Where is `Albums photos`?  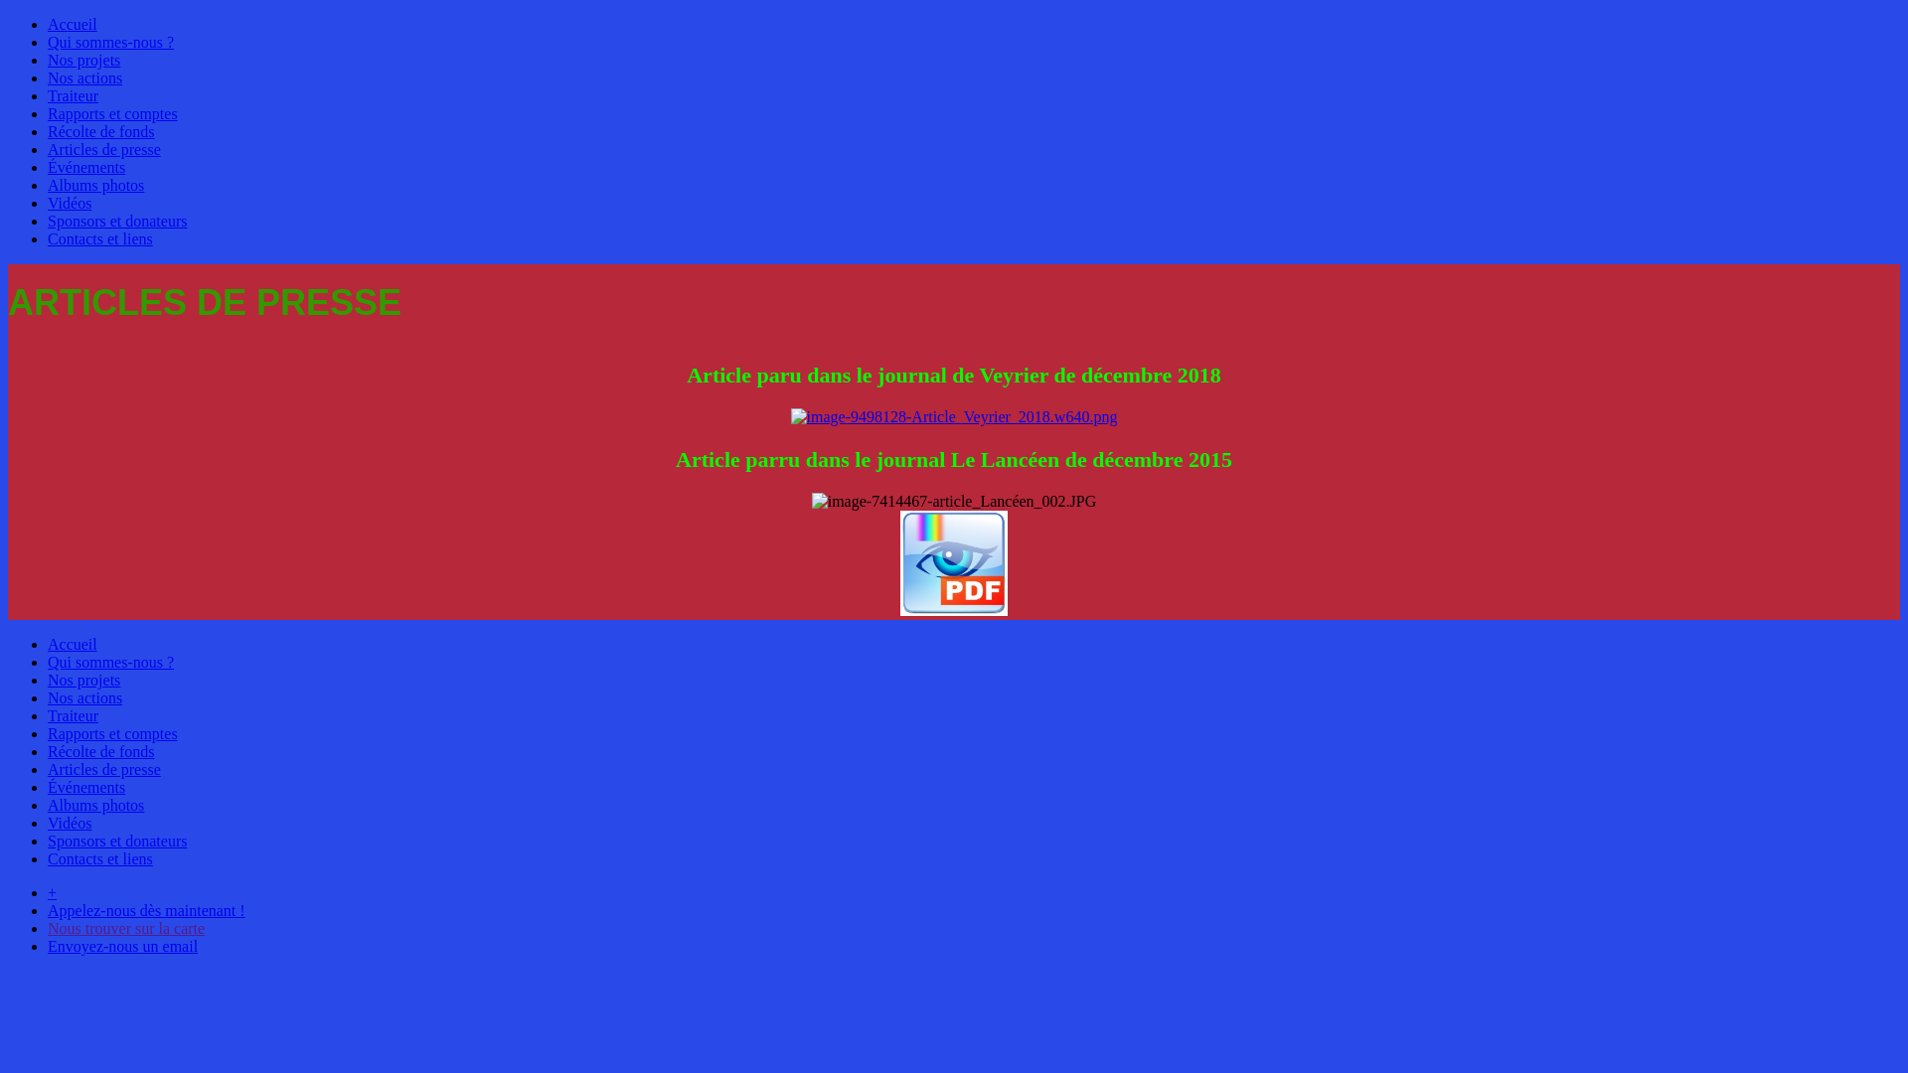
Albums photos is located at coordinates (95, 185).